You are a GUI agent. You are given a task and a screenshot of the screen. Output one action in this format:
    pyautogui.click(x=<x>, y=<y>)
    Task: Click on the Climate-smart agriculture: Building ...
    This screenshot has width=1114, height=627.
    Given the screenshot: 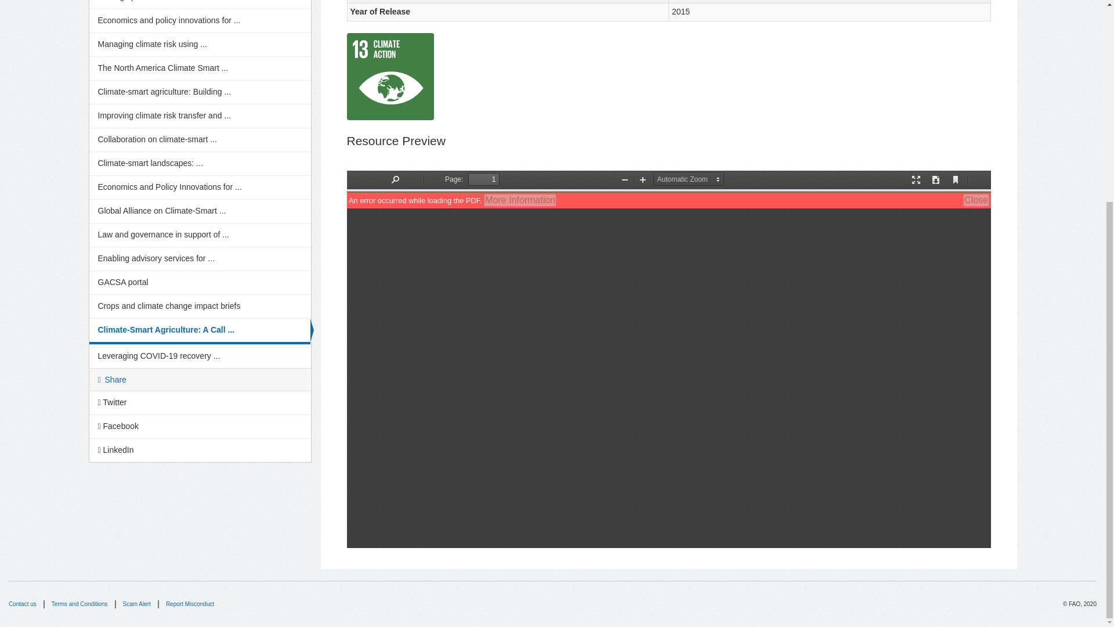 What is the action you would take?
    pyautogui.click(x=200, y=92)
    